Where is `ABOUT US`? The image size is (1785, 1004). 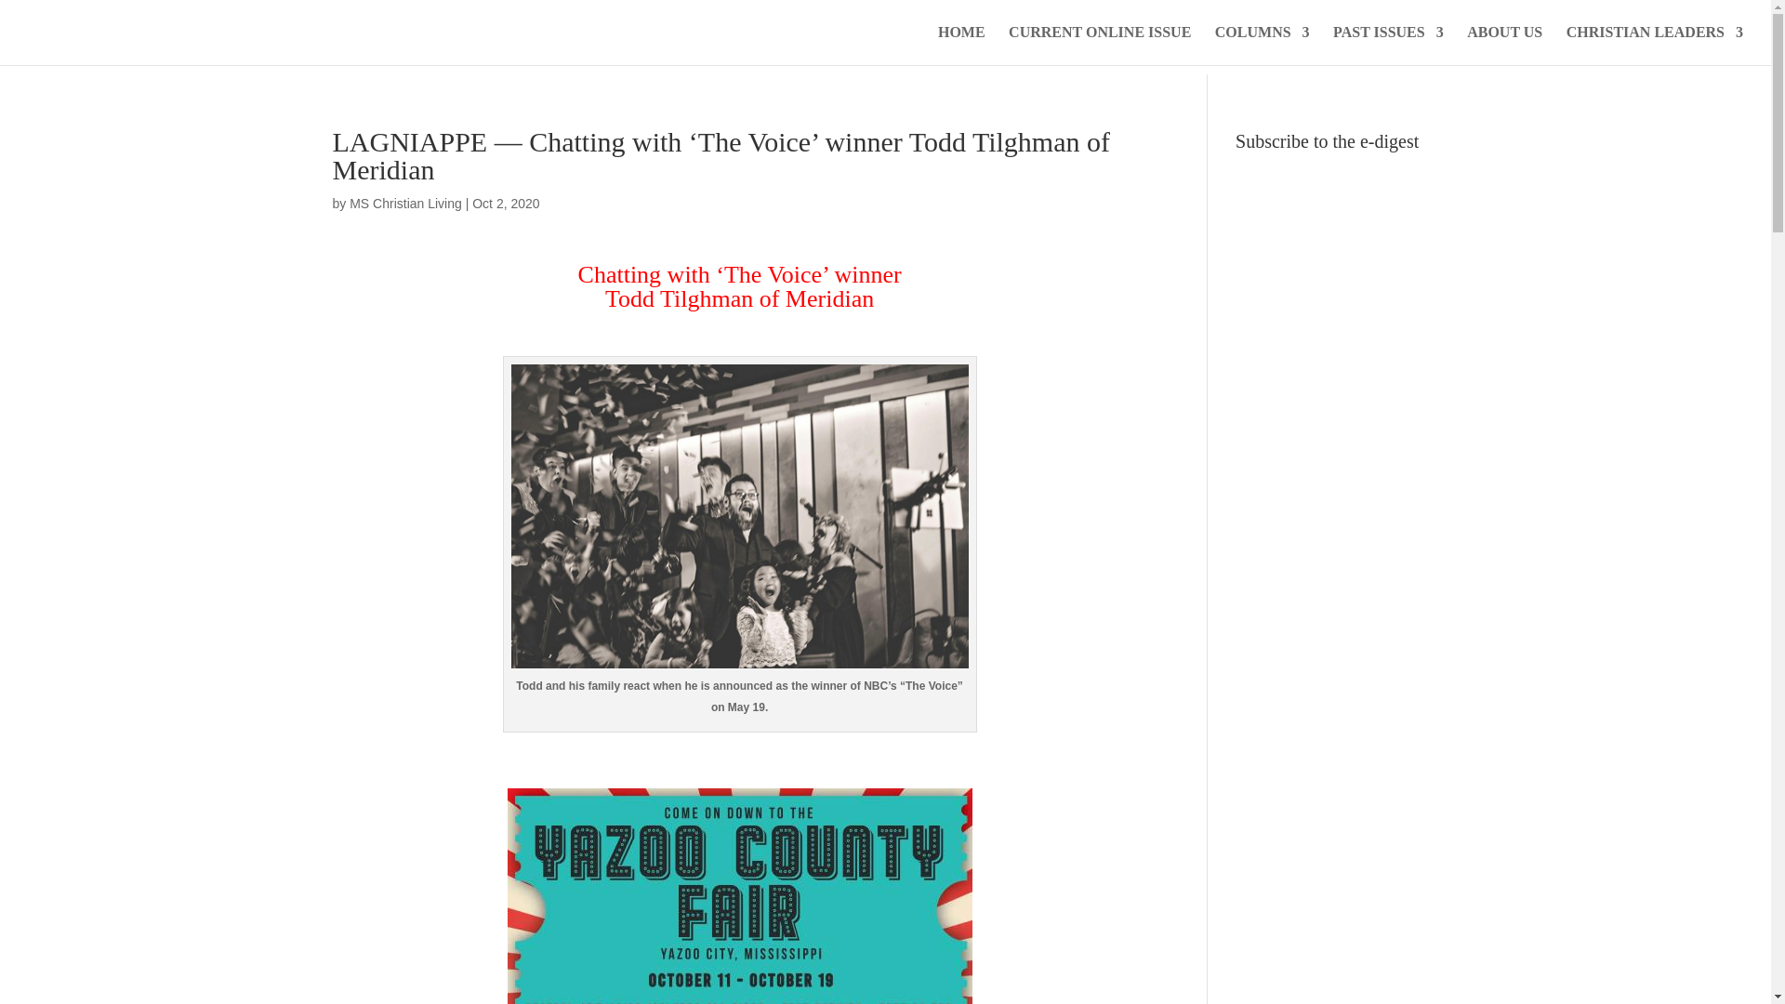
ABOUT US is located at coordinates (1504, 46).